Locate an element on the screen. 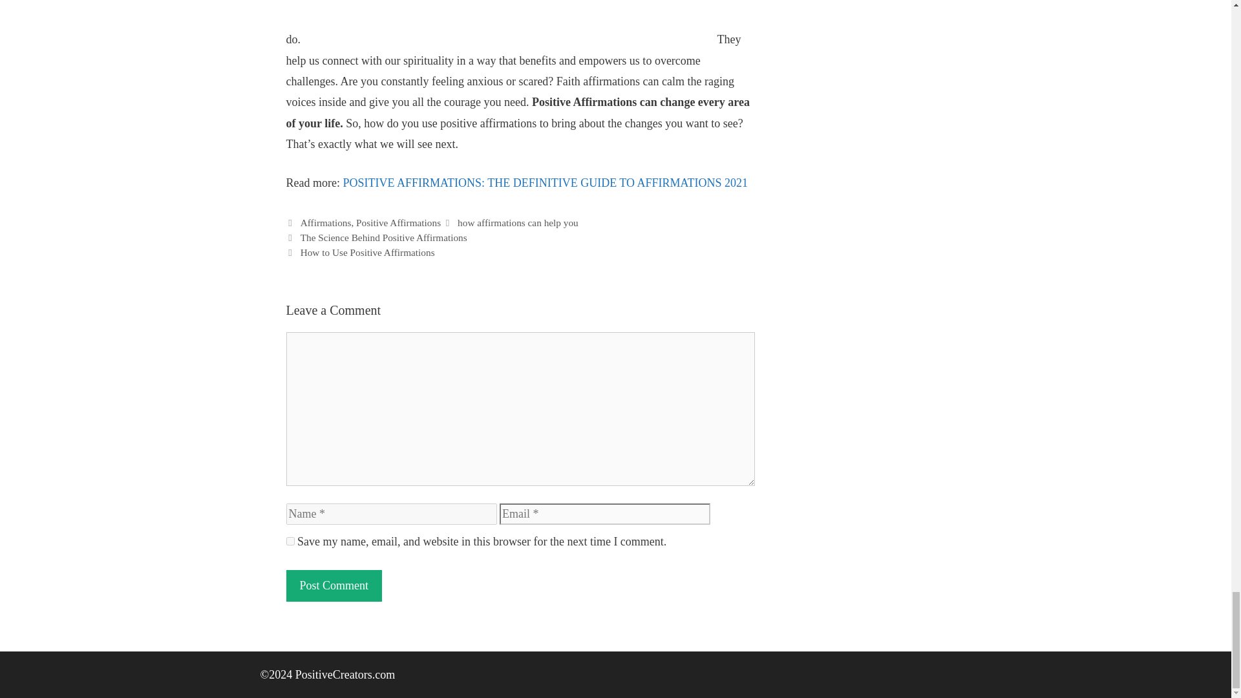 This screenshot has height=698, width=1241. how affirmations can help you is located at coordinates (518, 222).